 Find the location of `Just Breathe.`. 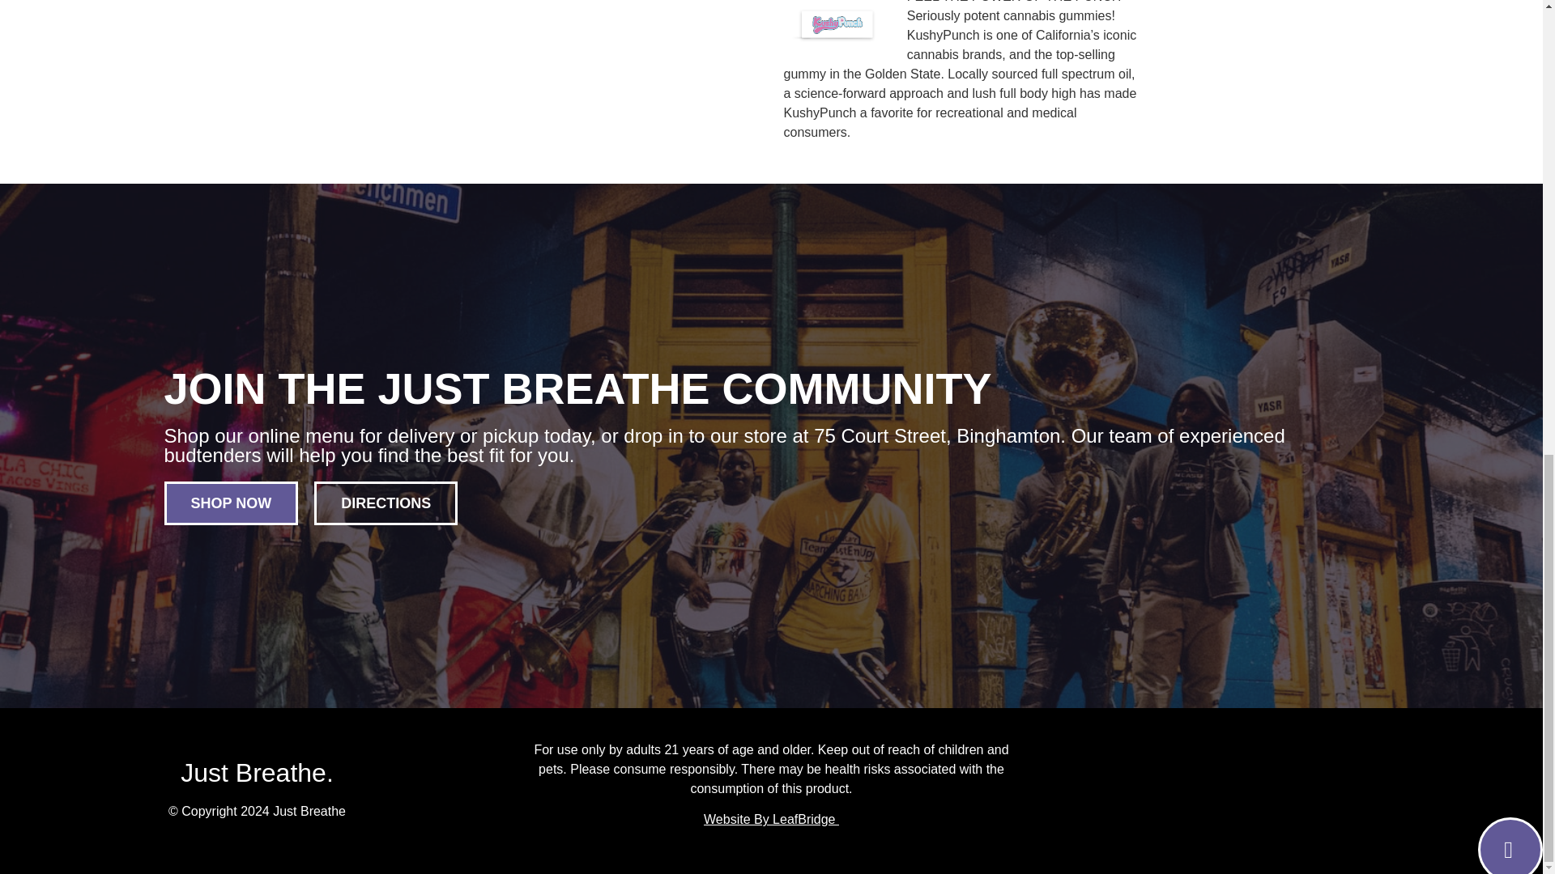

Just Breathe. is located at coordinates (257, 773).